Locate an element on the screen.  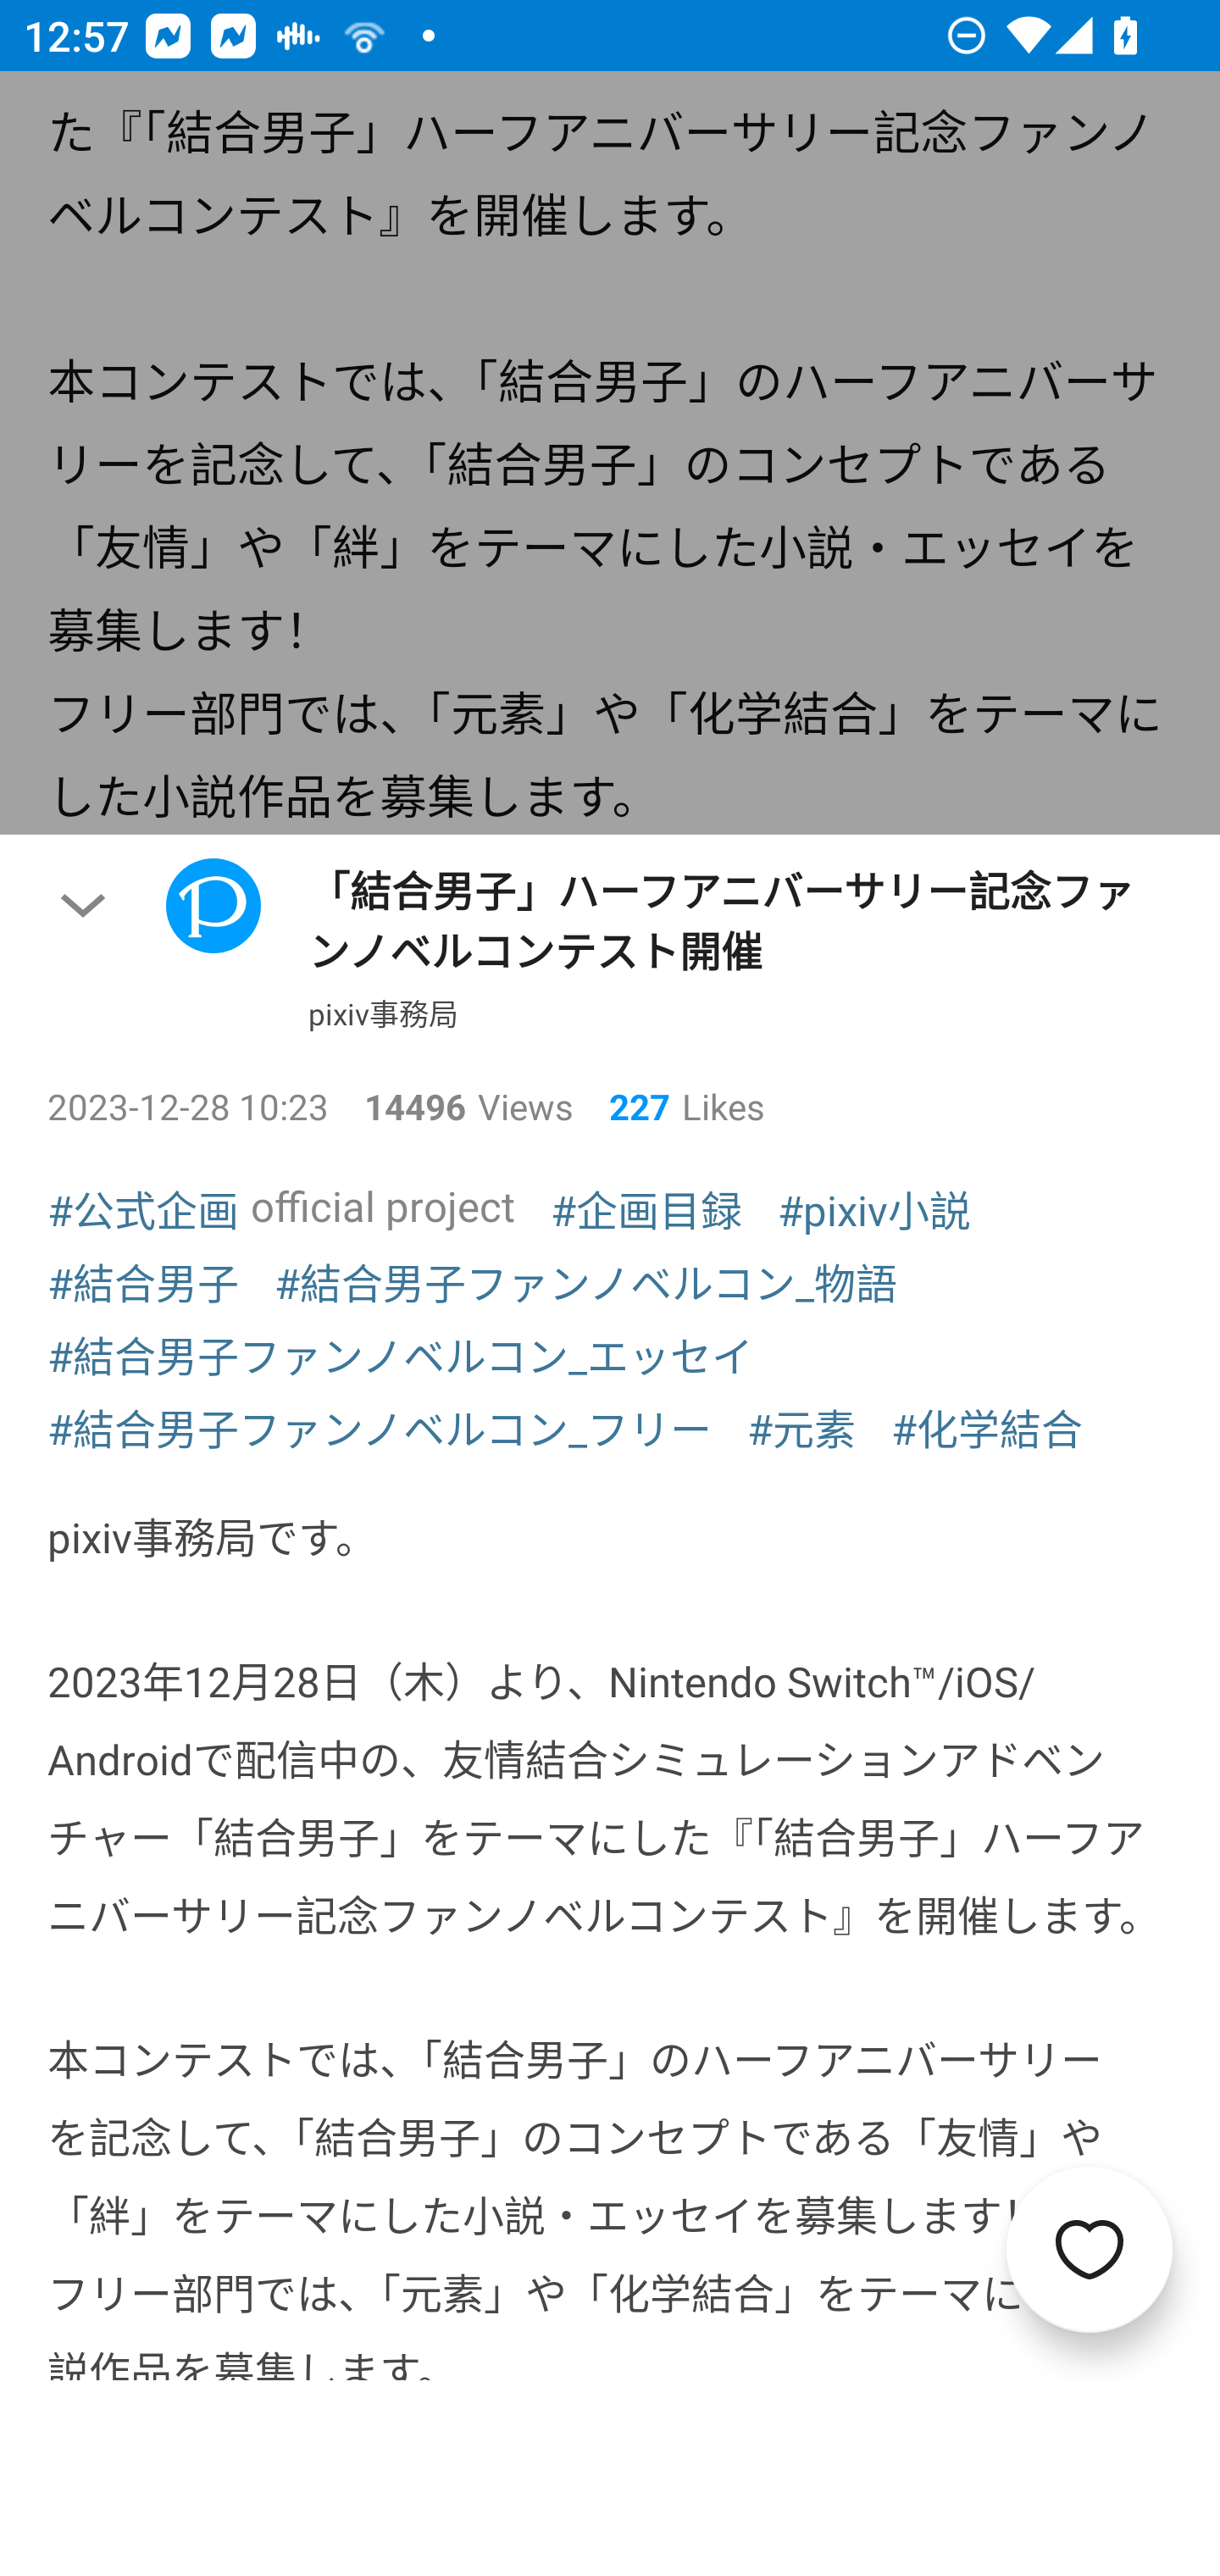
#結合男子ファンノベルコン_物語 is located at coordinates (585, 1281).